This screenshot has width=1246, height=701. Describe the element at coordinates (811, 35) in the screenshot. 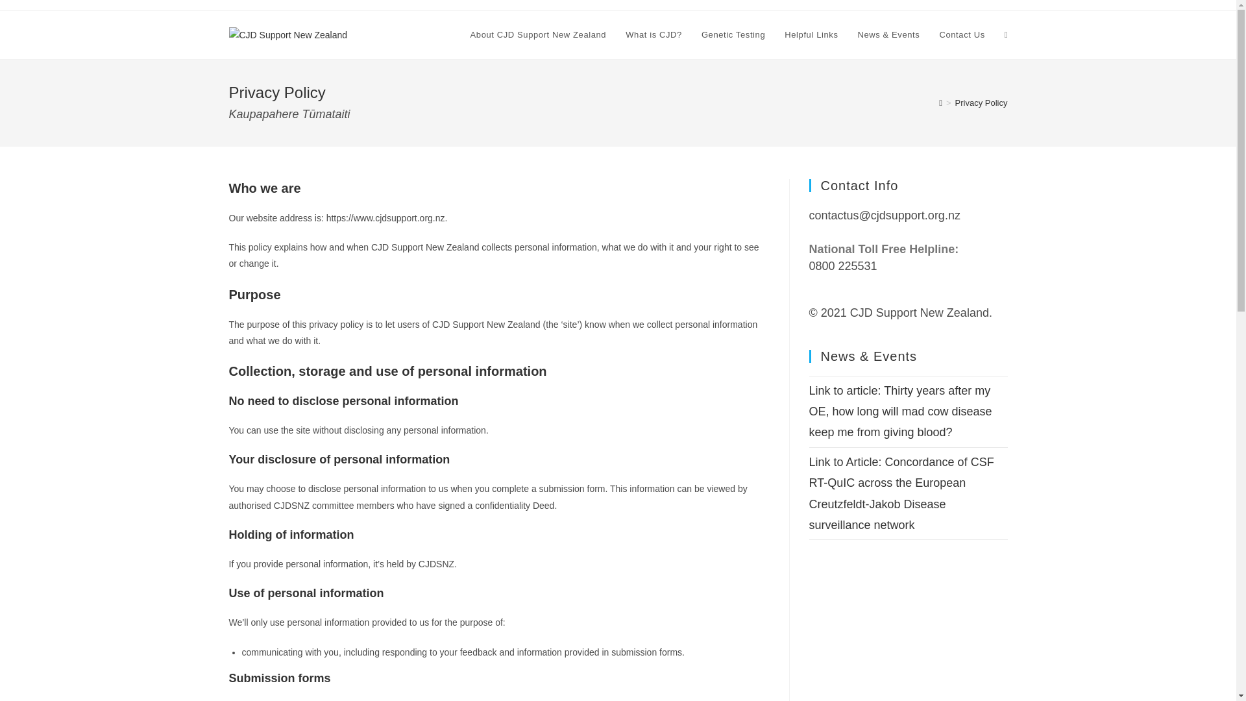

I see `Helpful Links` at that location.